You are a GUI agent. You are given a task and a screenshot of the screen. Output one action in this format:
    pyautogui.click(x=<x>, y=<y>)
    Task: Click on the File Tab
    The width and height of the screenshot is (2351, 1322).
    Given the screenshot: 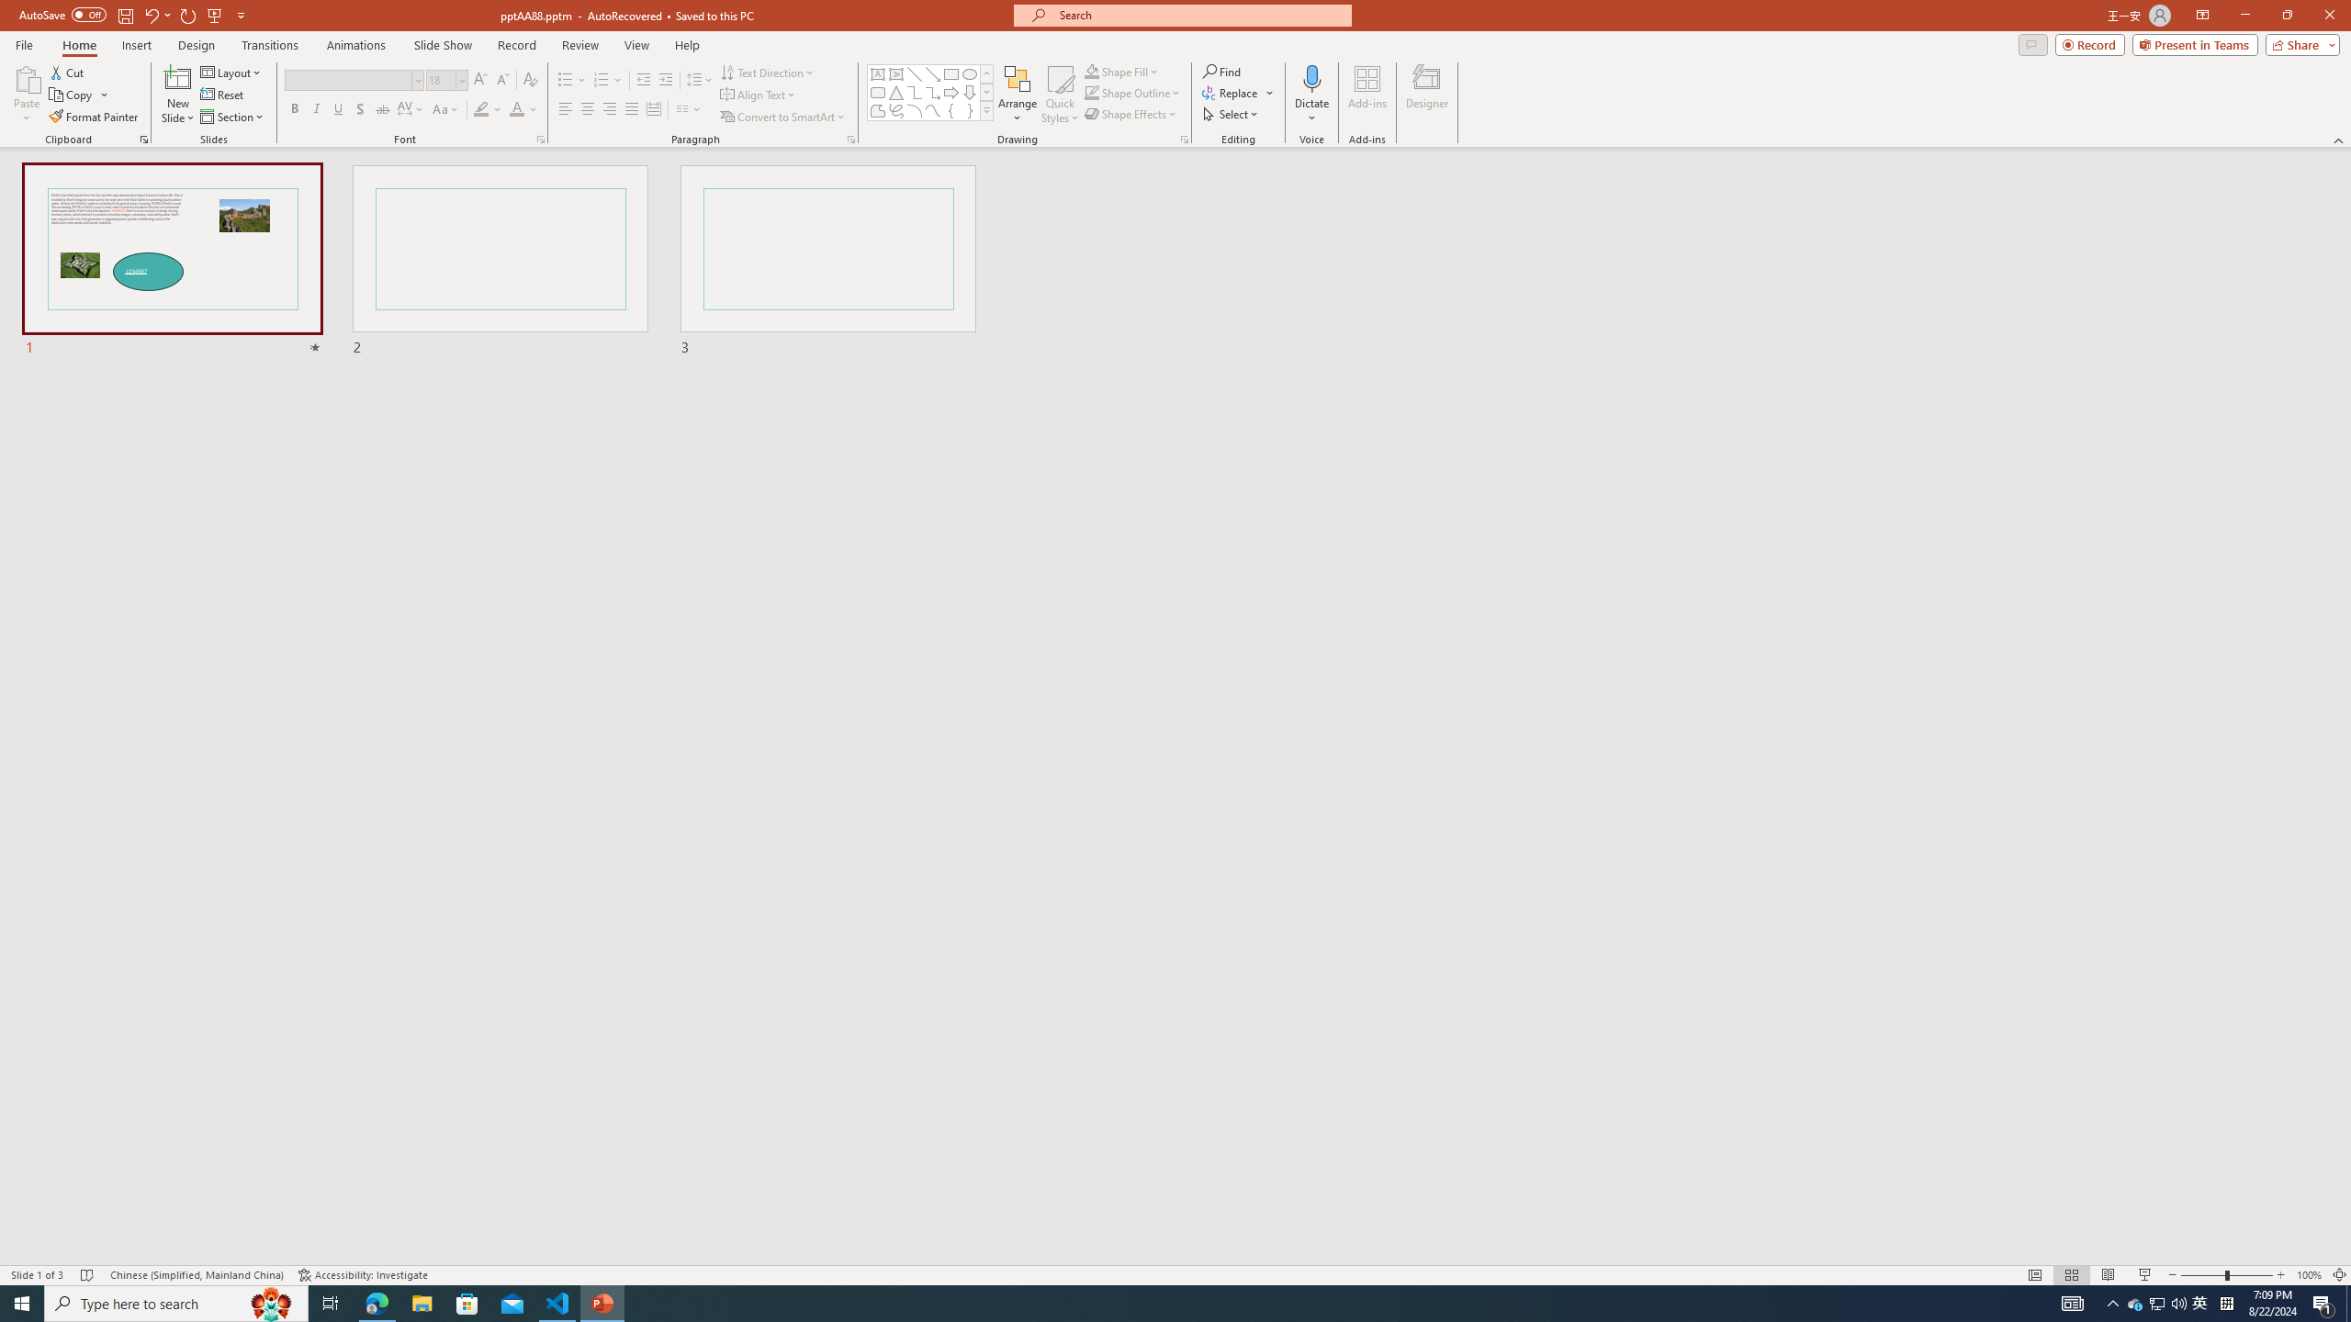 What is the action you would take?
    pyautogui.click(x=24, y=44)
    